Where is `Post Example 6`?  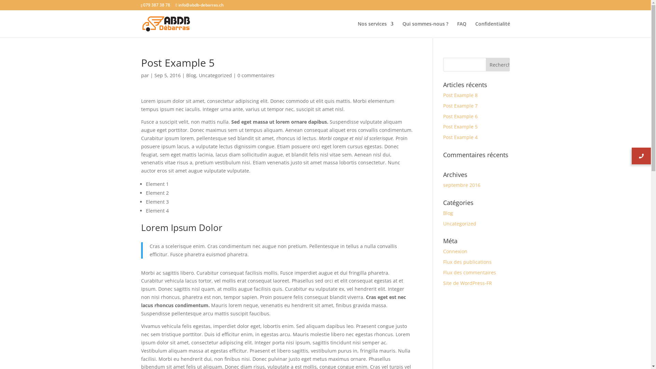
Post Example 6 is located at coordinates (461, 116).